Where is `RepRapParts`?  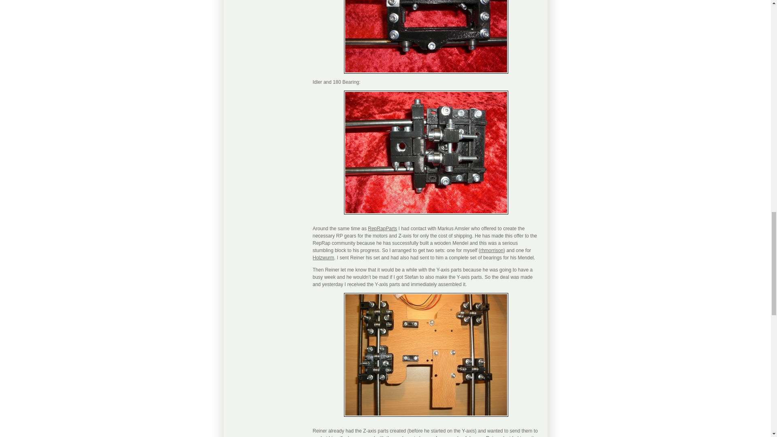
RepRapParts is located at coordinates (382, 229).